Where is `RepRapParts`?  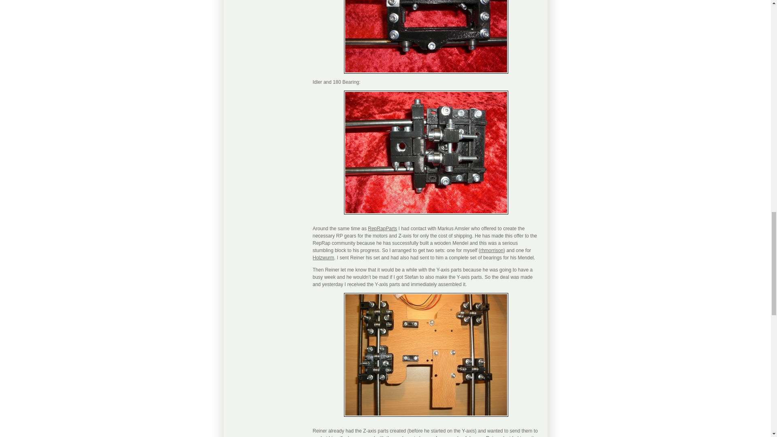
RepRapParts is located at coordinates (382, 229).